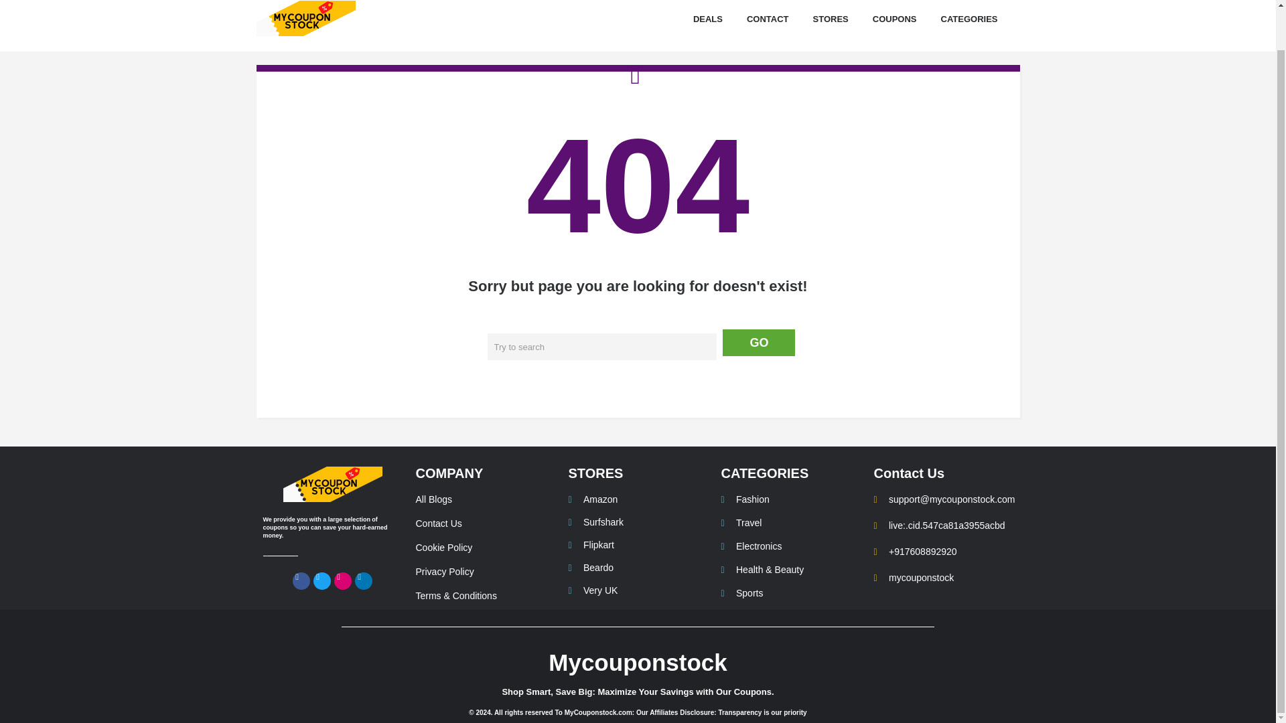 The width and height of the screenshot is (1286, 723). What do you see at coordinates (768, 19) in the screenshot?
I see `Contact` at bounding box center [768, 19].